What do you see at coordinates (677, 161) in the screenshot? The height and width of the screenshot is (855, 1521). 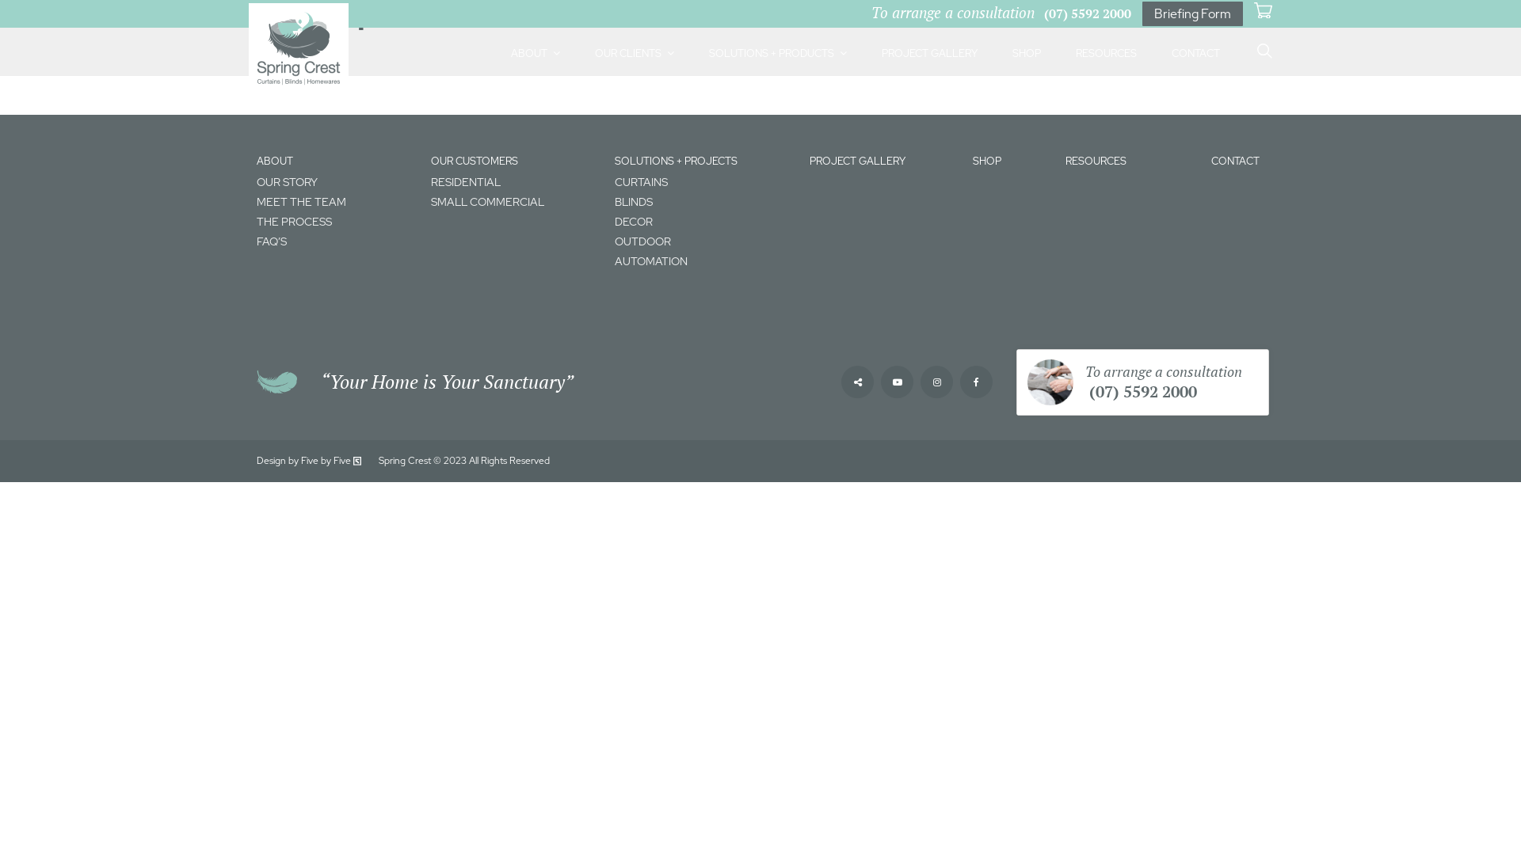 I see `SOLUTIONS + PROJECTS` at bounding box center [677, 161].